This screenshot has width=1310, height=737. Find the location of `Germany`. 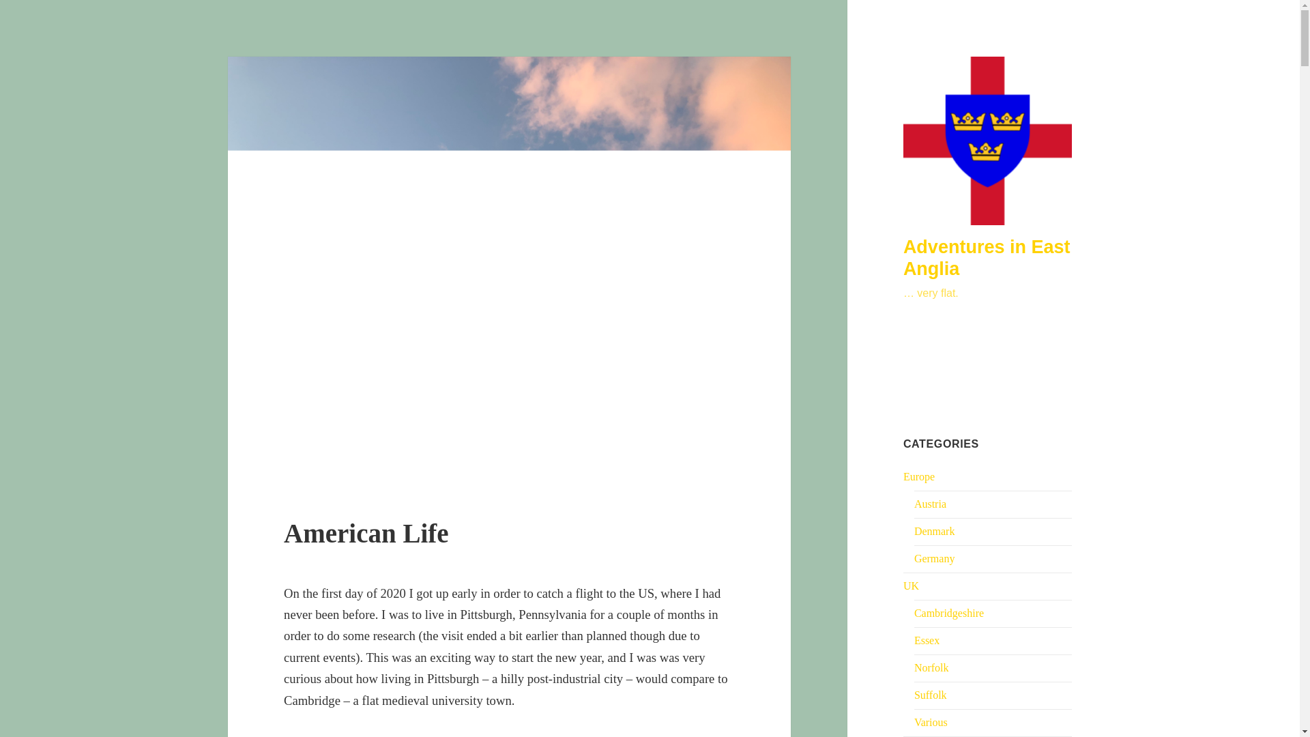

Germany is located at coordinates (935, 558).